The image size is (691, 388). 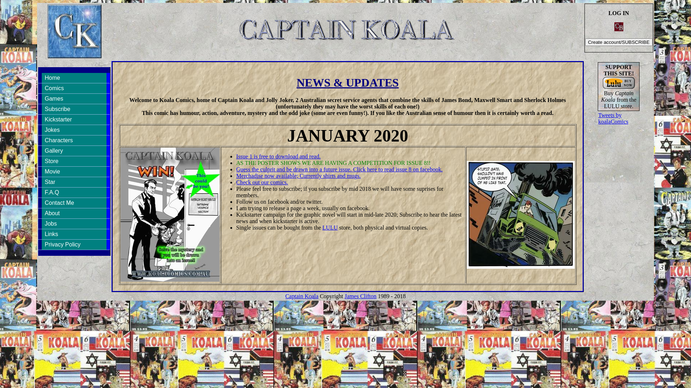 I want to click on Comics, so click(x=74, y=88).